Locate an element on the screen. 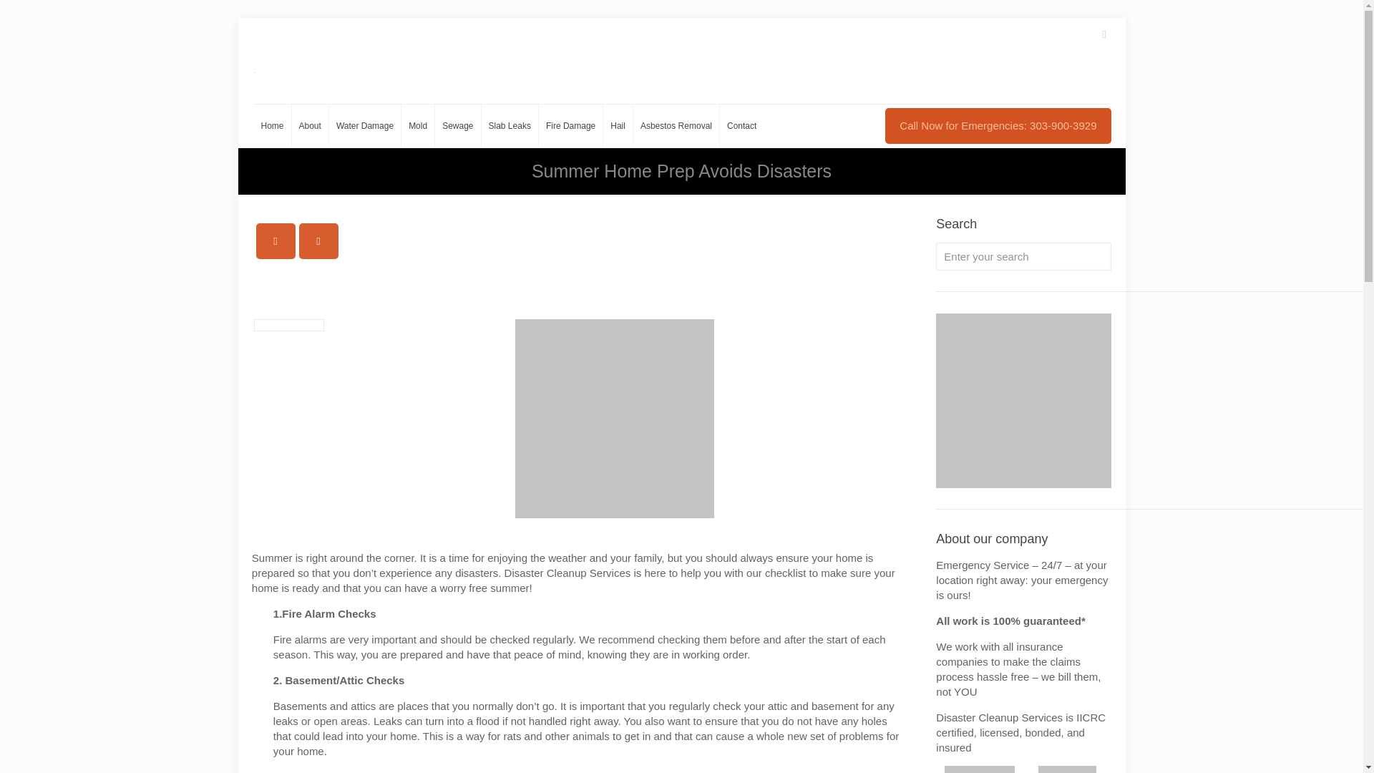 This screenshot has width=1374, height=773. Call Now for Emergencies: 303-900-3929 is located at coordinates (998, 126).